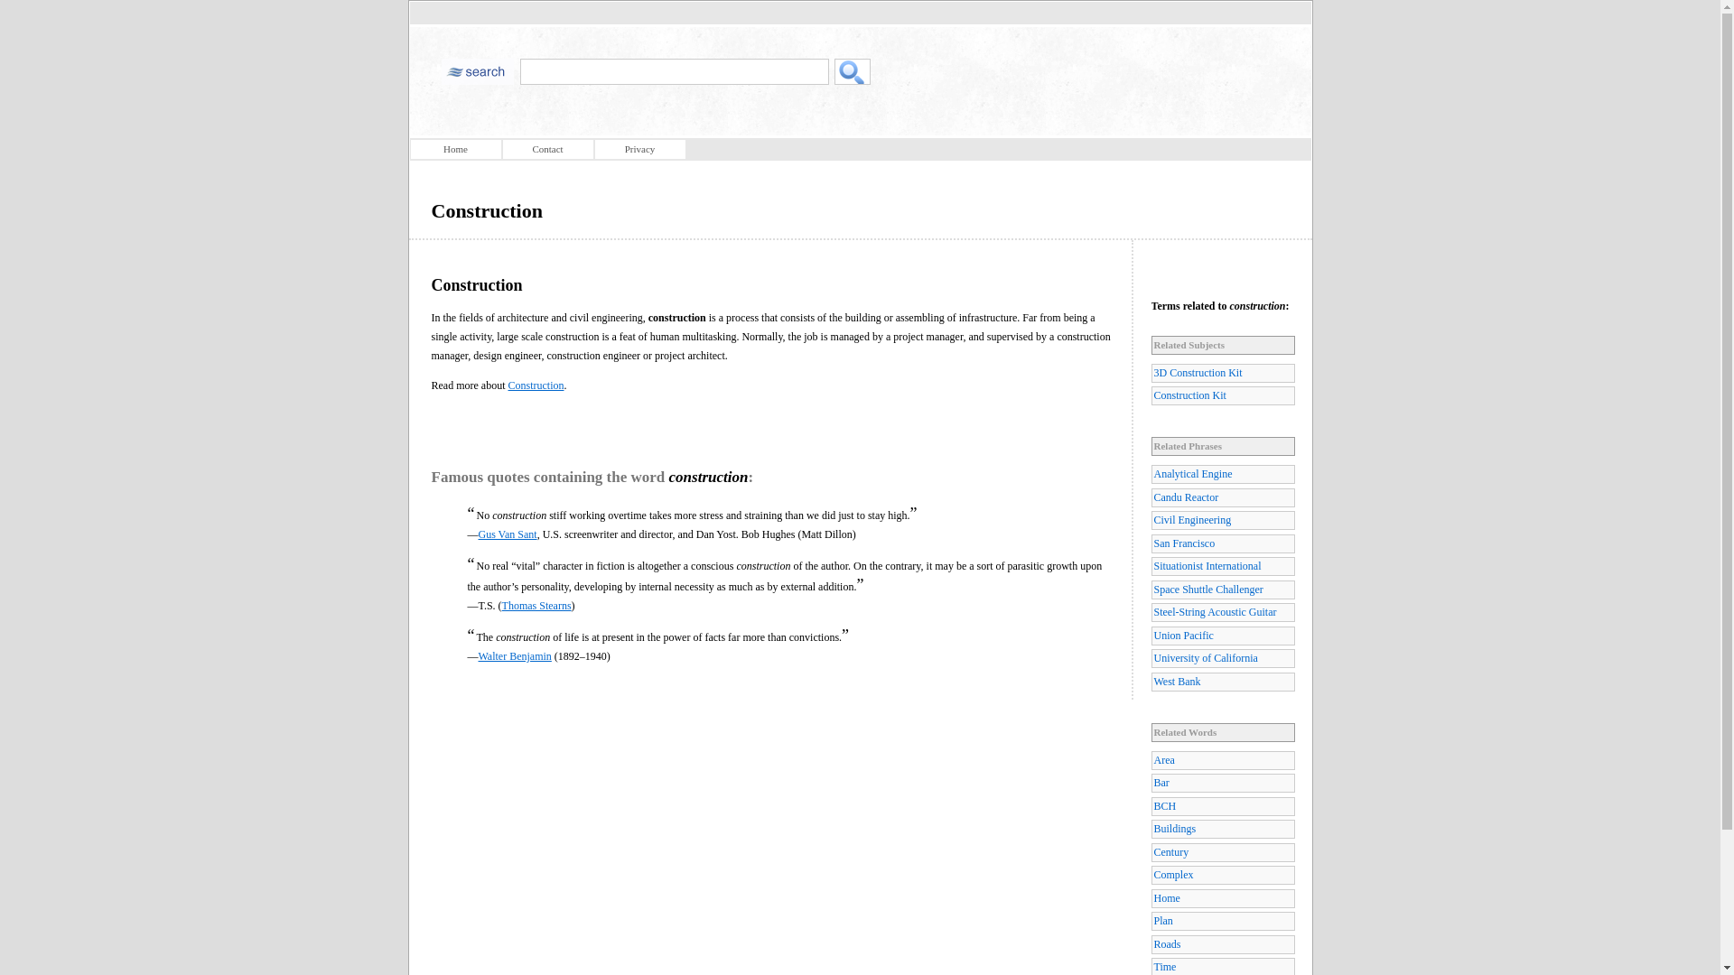 The height and width of the screenshot is (975, 1734). I want to click on Civil Engineering, so click(1222, 520).